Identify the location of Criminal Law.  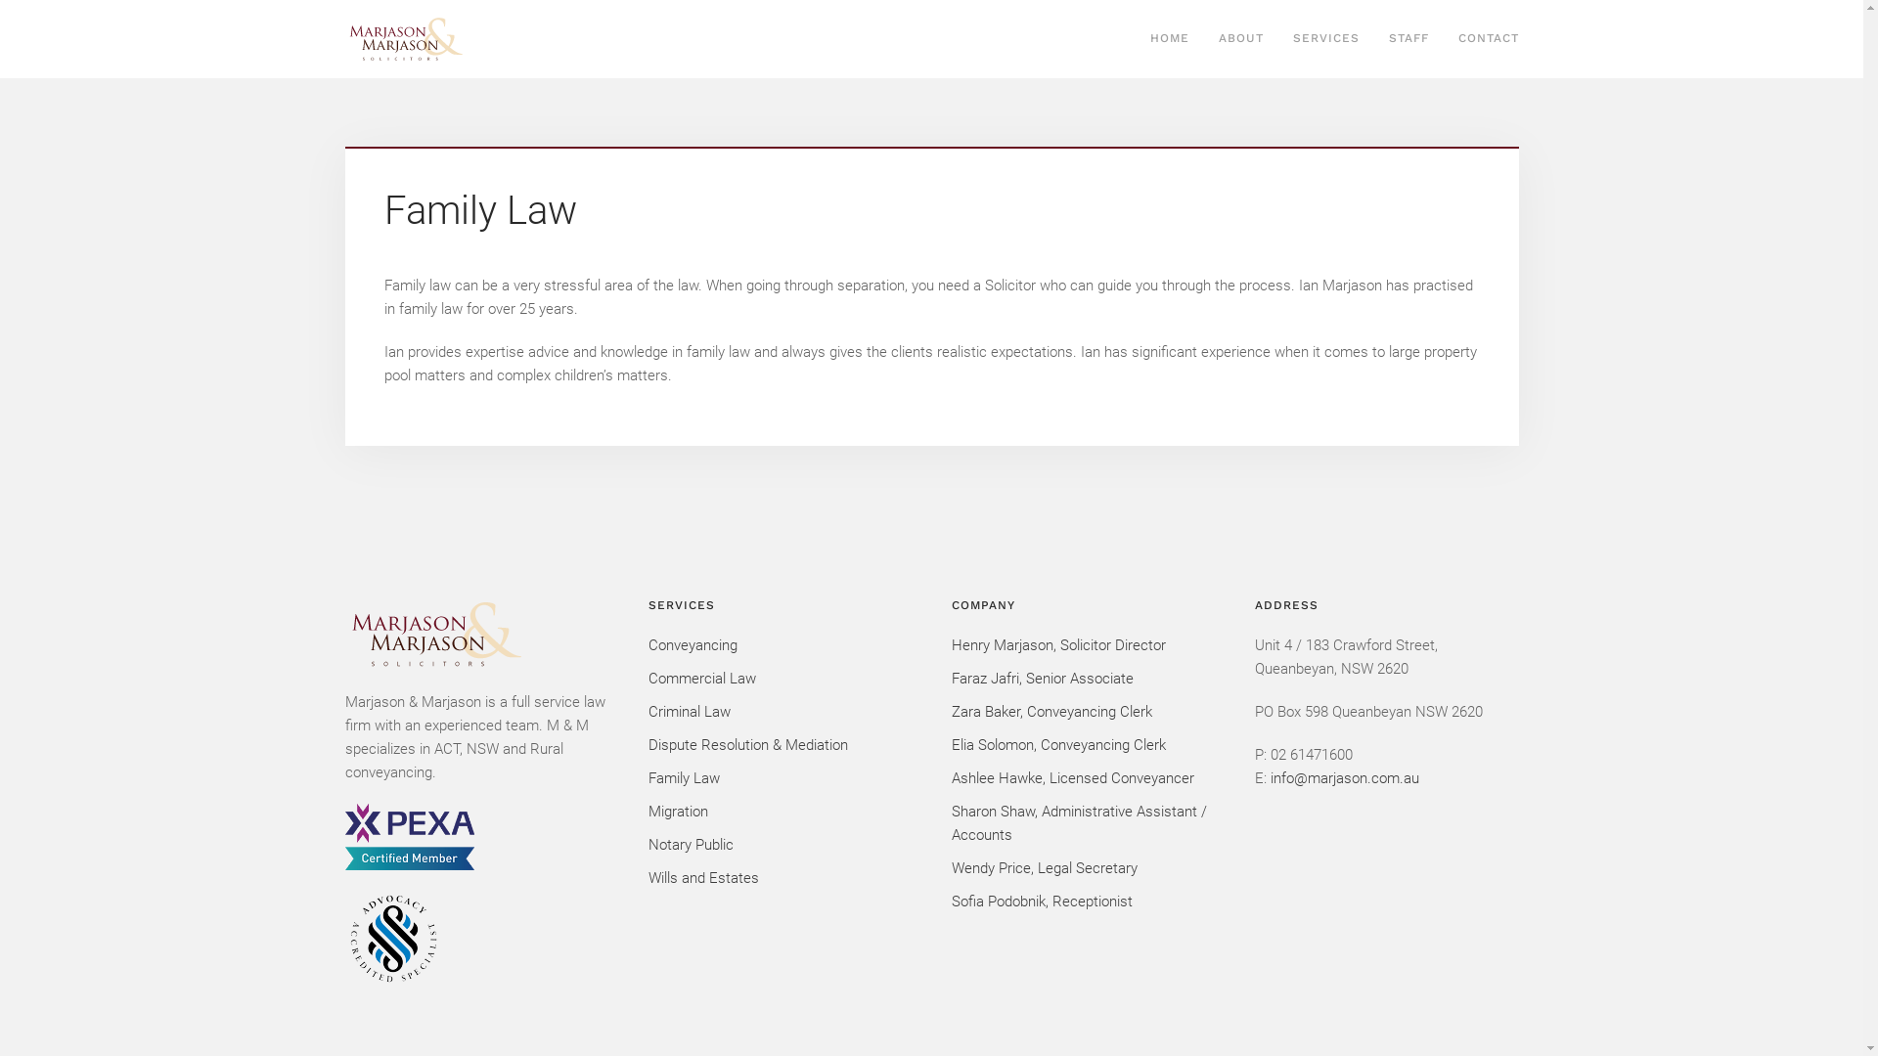
(780, 712).